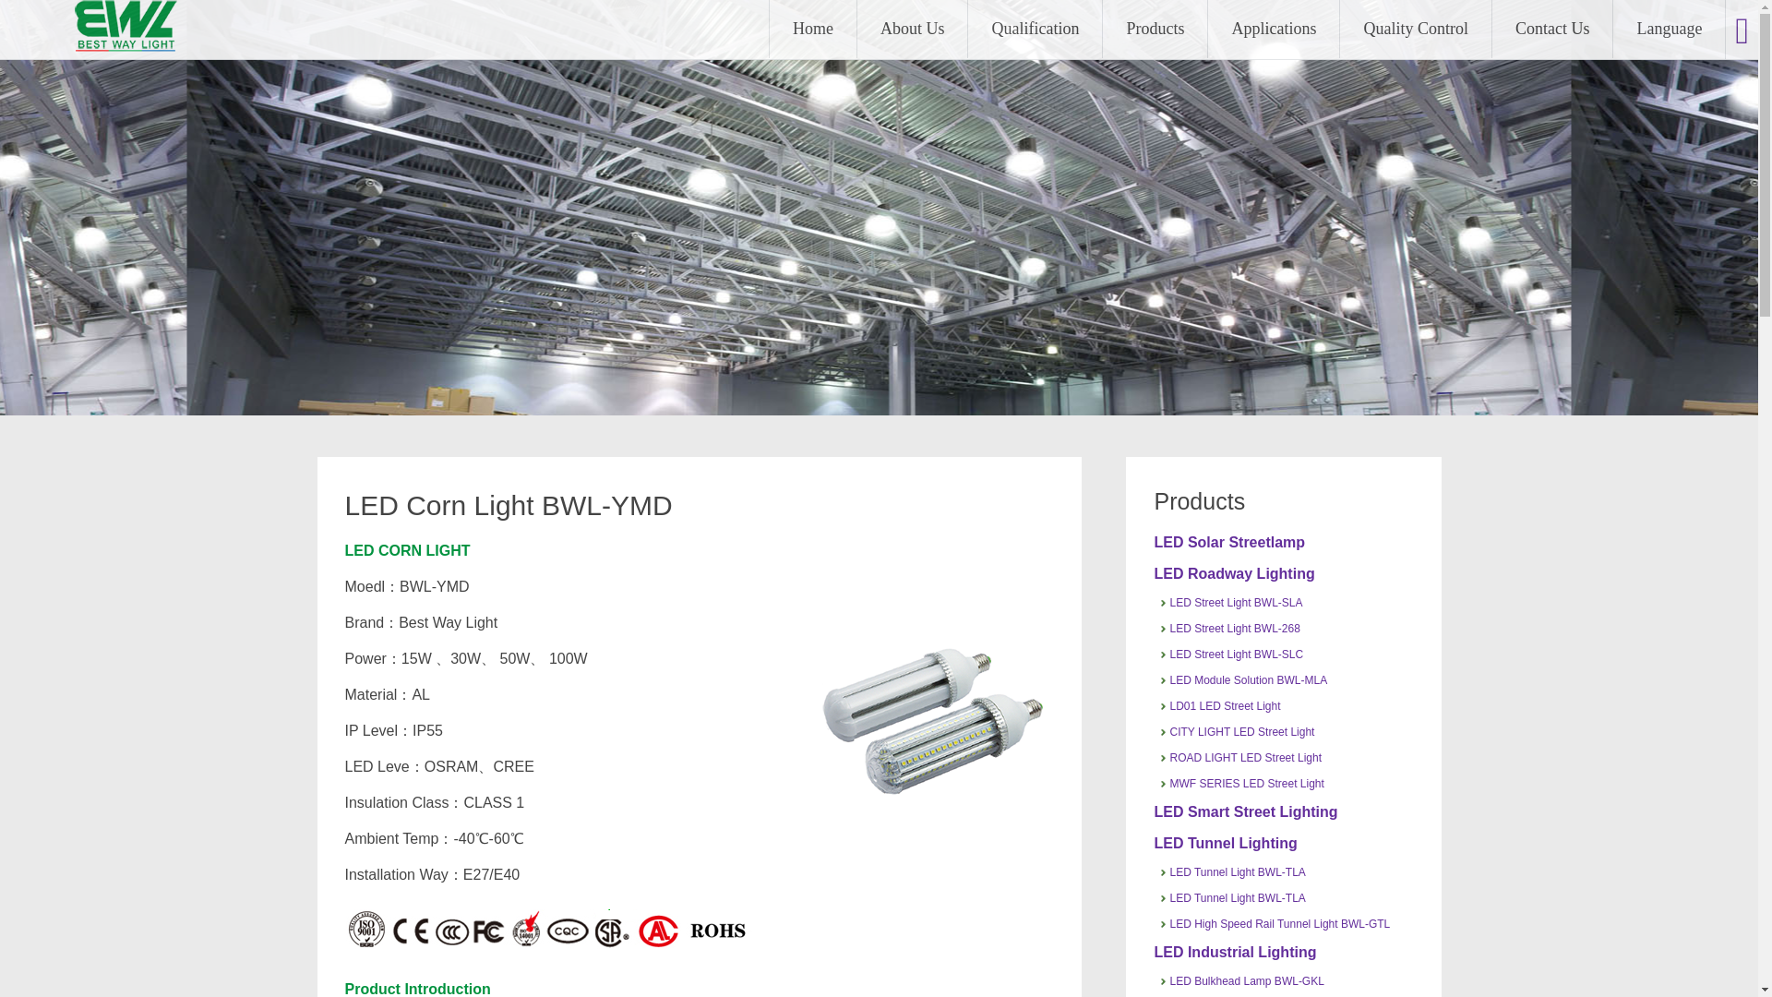 The image size is (1772, 997). Describe the element at coordinates (1236, 602) in the screenshot. I see `LED Street Light BWL-SLA` at that location.